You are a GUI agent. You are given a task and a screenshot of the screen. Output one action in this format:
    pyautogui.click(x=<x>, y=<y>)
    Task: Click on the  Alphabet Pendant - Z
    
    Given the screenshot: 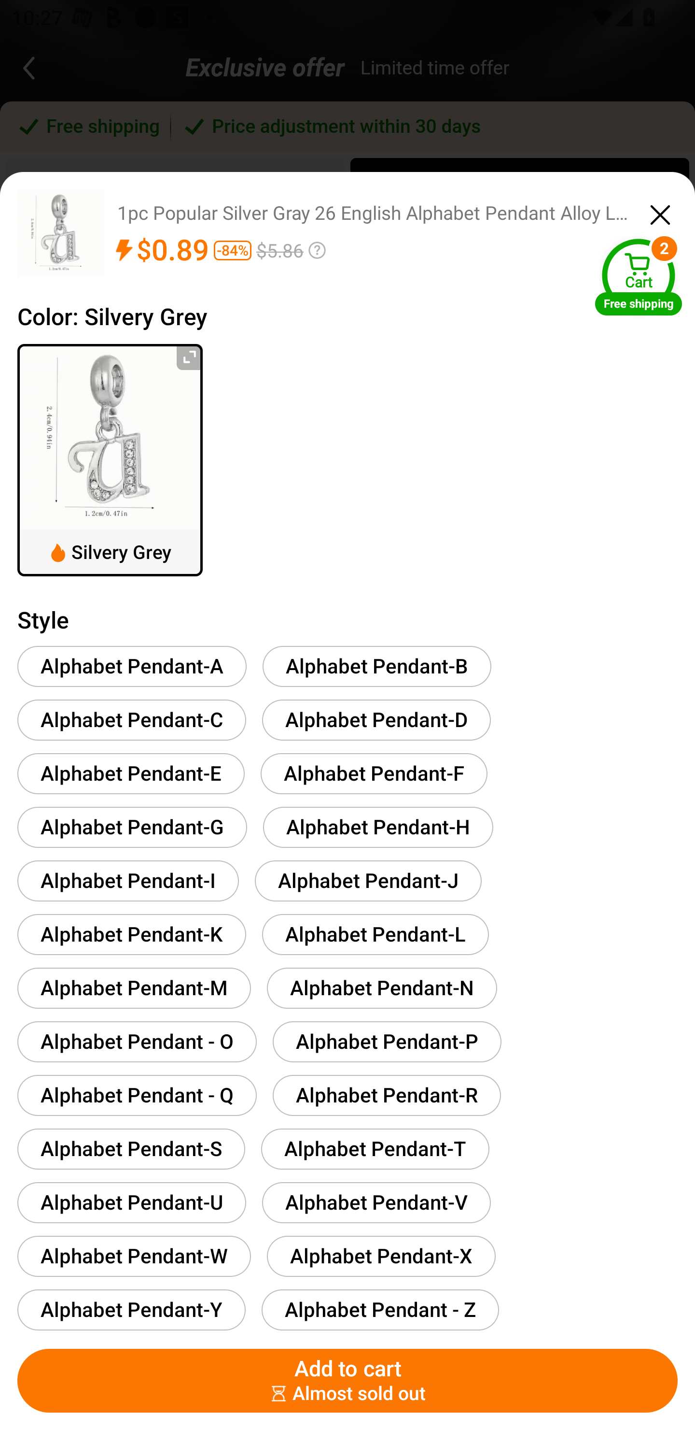 What is the action you would take?
    pyautogui.click(x=380, y=1309)
    